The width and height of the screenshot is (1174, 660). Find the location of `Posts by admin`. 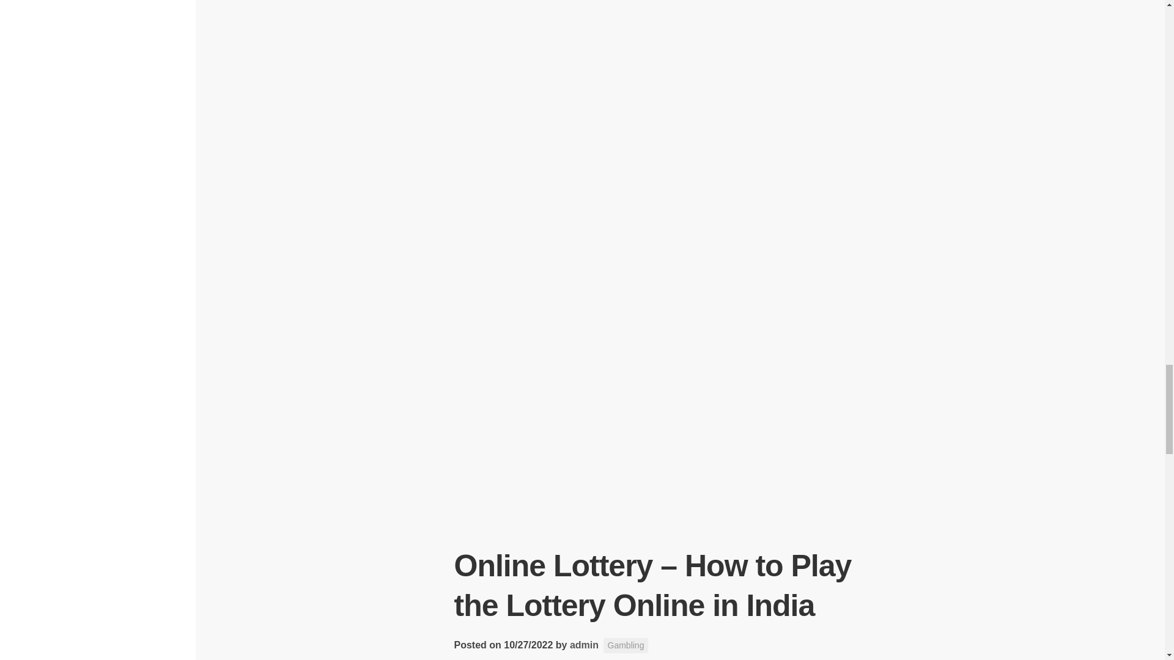

Posts by admin is located at coordinates (584, 644).